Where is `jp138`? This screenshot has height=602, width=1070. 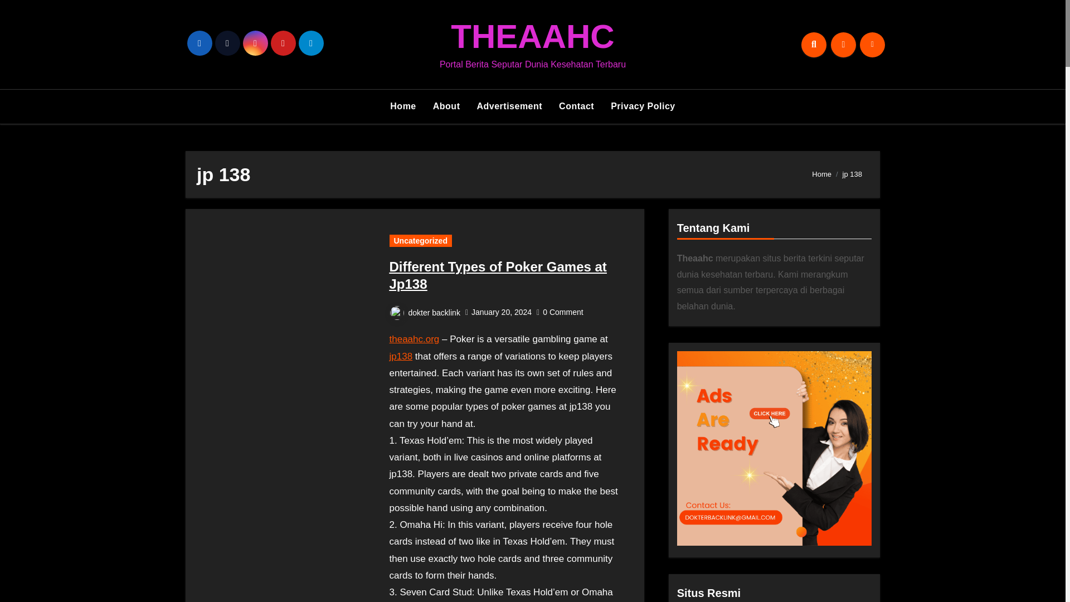 jp138 is located at coordinates (400, 356).